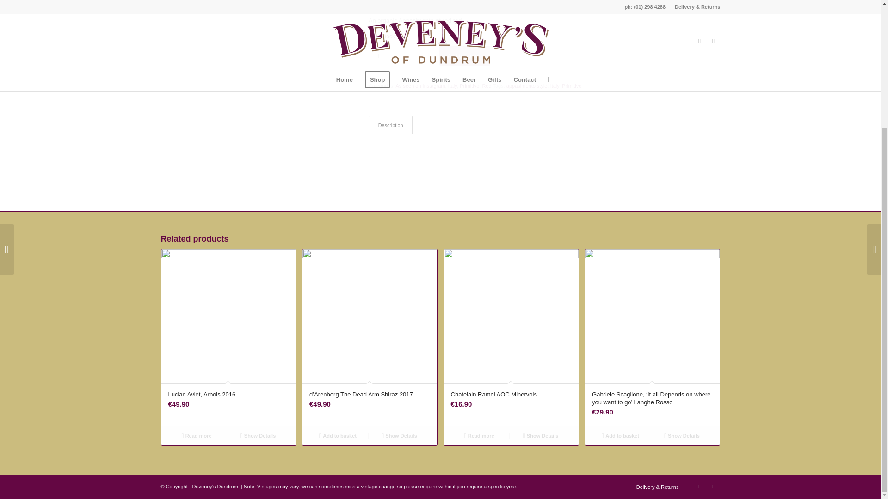 This screenshot has width=888, height=499. Describe the element at coordinates (699, 486) in the screenshot. I see `Instagram` at that location.